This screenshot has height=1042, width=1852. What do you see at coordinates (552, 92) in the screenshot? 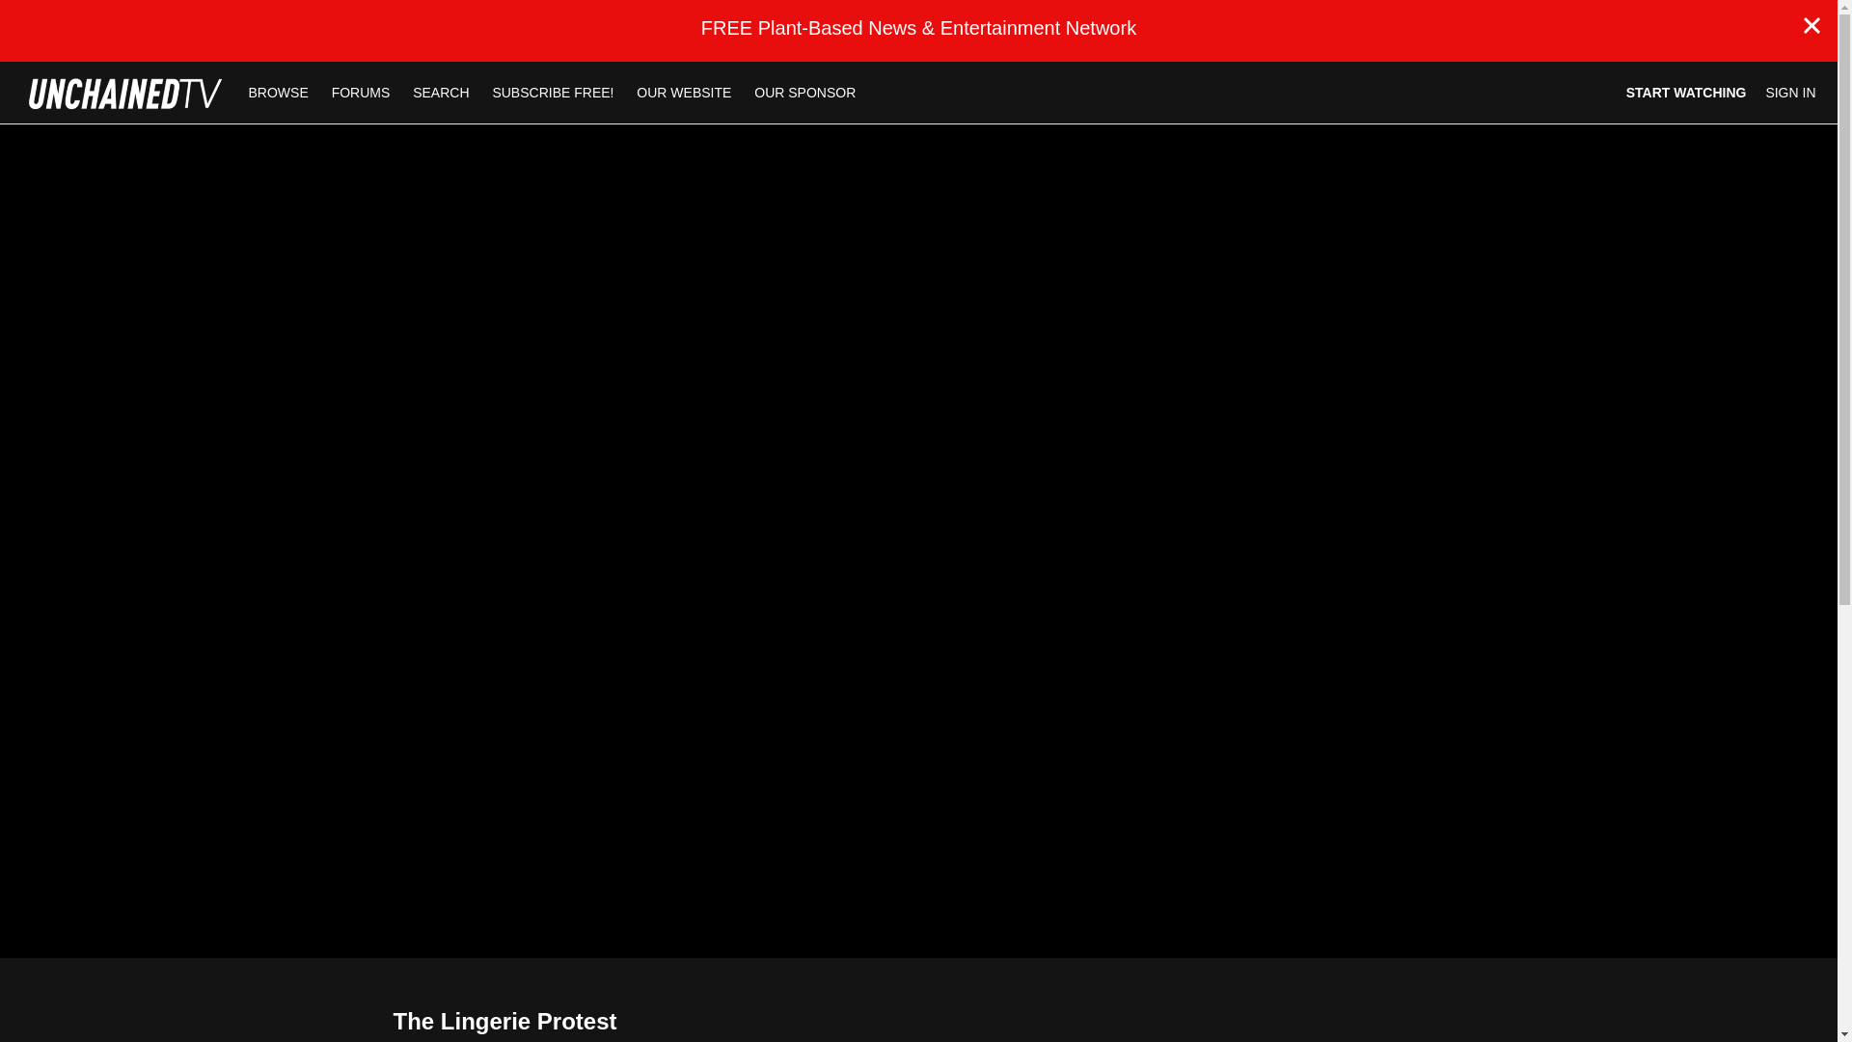
I see `SUBSCRIBE FREE!` at bounding box center [552, 92].